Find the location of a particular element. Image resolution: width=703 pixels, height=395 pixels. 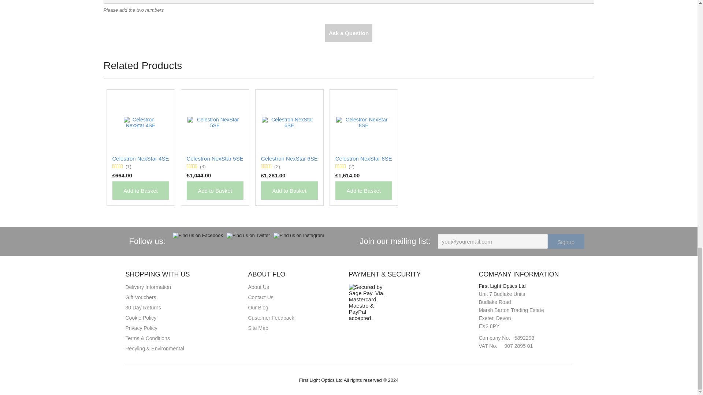

Add to Basket is located at coordinates (364, 190).